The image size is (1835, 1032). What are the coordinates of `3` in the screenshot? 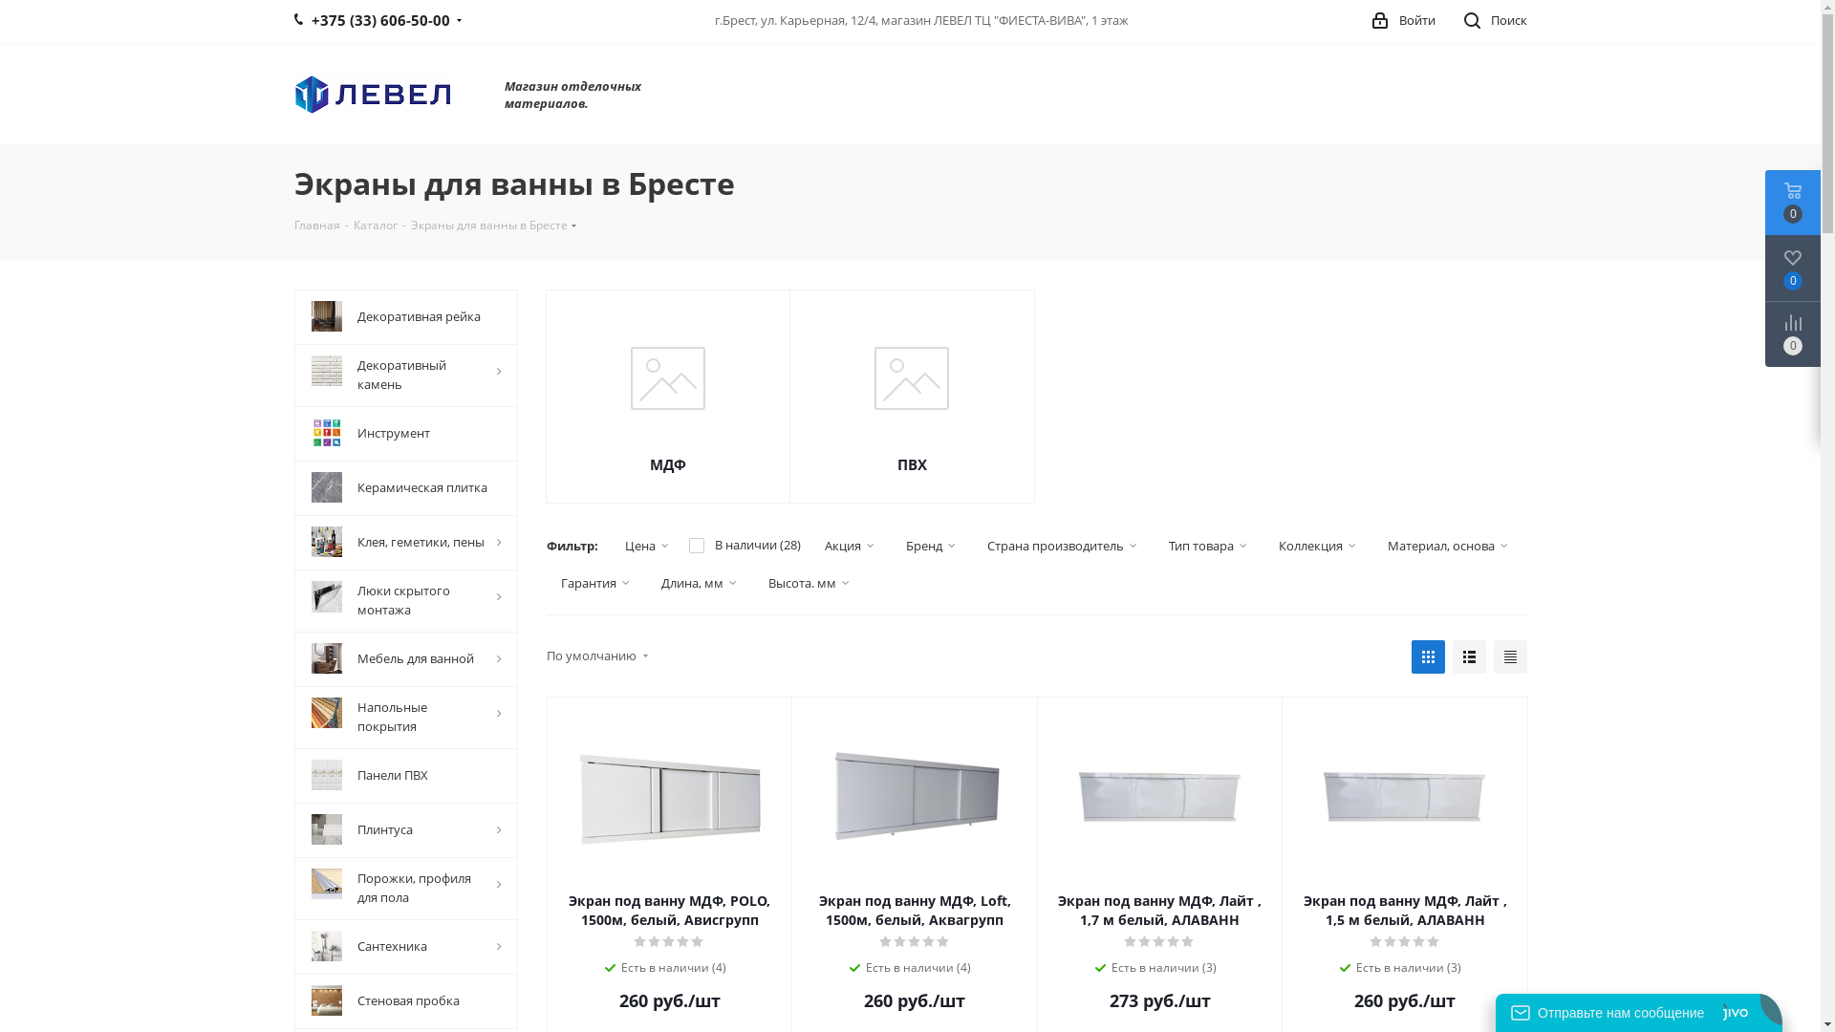 It's located at (1405, 942).